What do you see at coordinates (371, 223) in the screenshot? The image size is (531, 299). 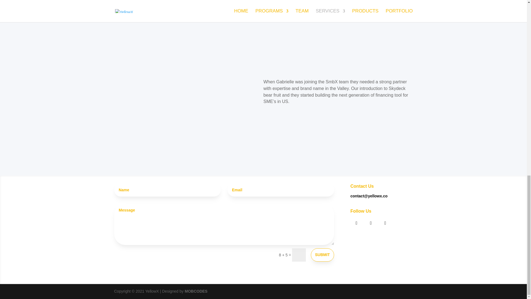 I see `Follow on Twitter` at bounding box center [371, 223].